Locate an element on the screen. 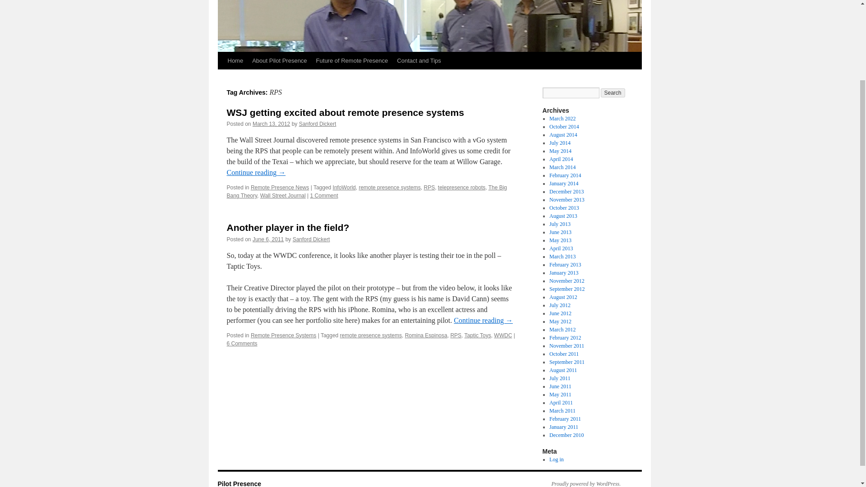  InfoWorld is located at coordinates (344, 188).